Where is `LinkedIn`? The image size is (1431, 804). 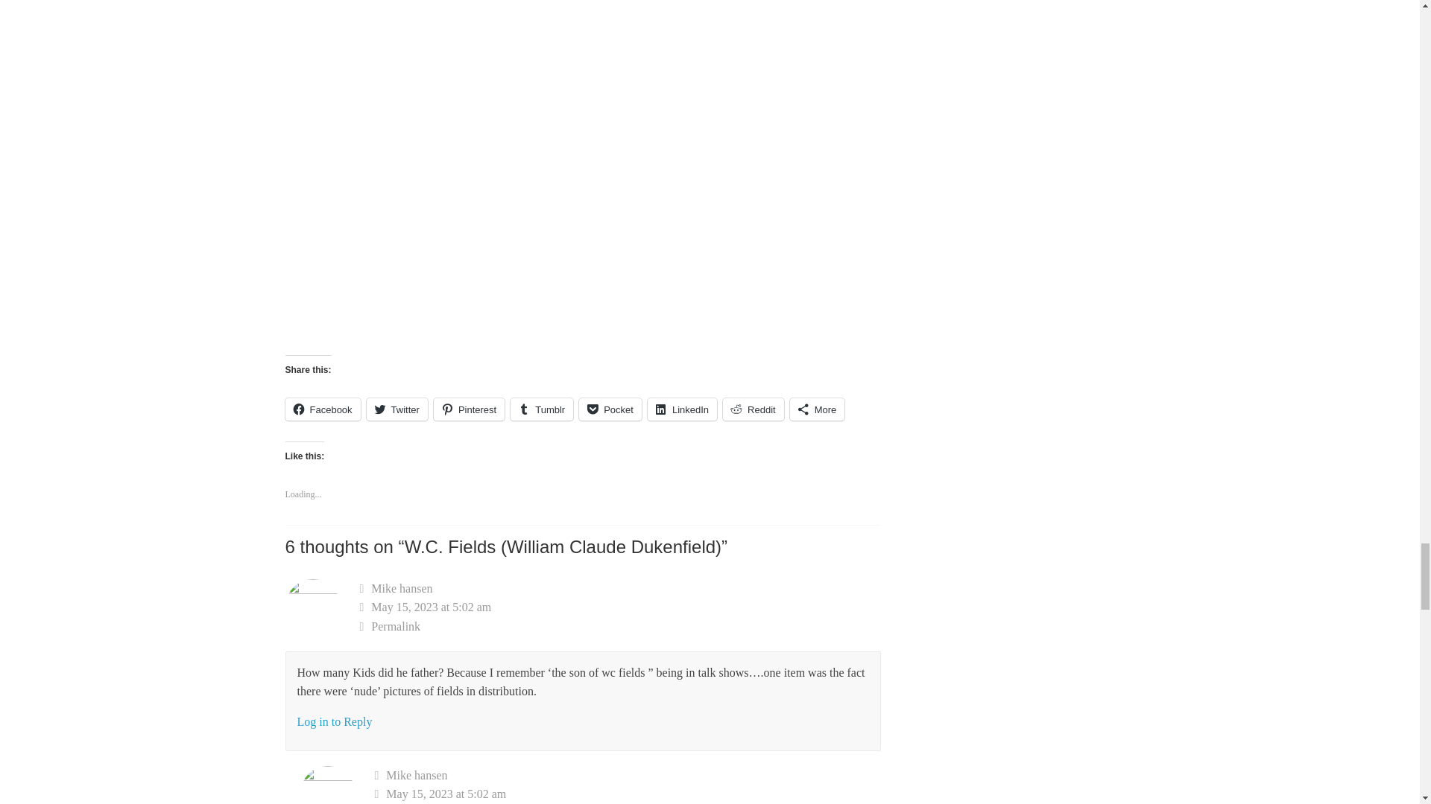
LinkedIn is located at coordinates (682, 409).